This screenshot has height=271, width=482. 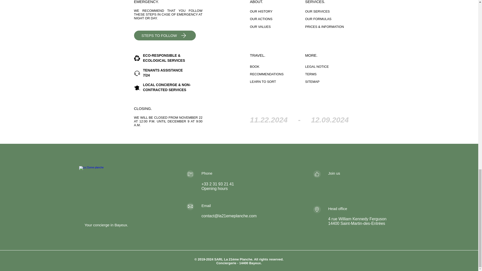 I want to click on RECOMMENDATIONS, so click(x=278, y=74).